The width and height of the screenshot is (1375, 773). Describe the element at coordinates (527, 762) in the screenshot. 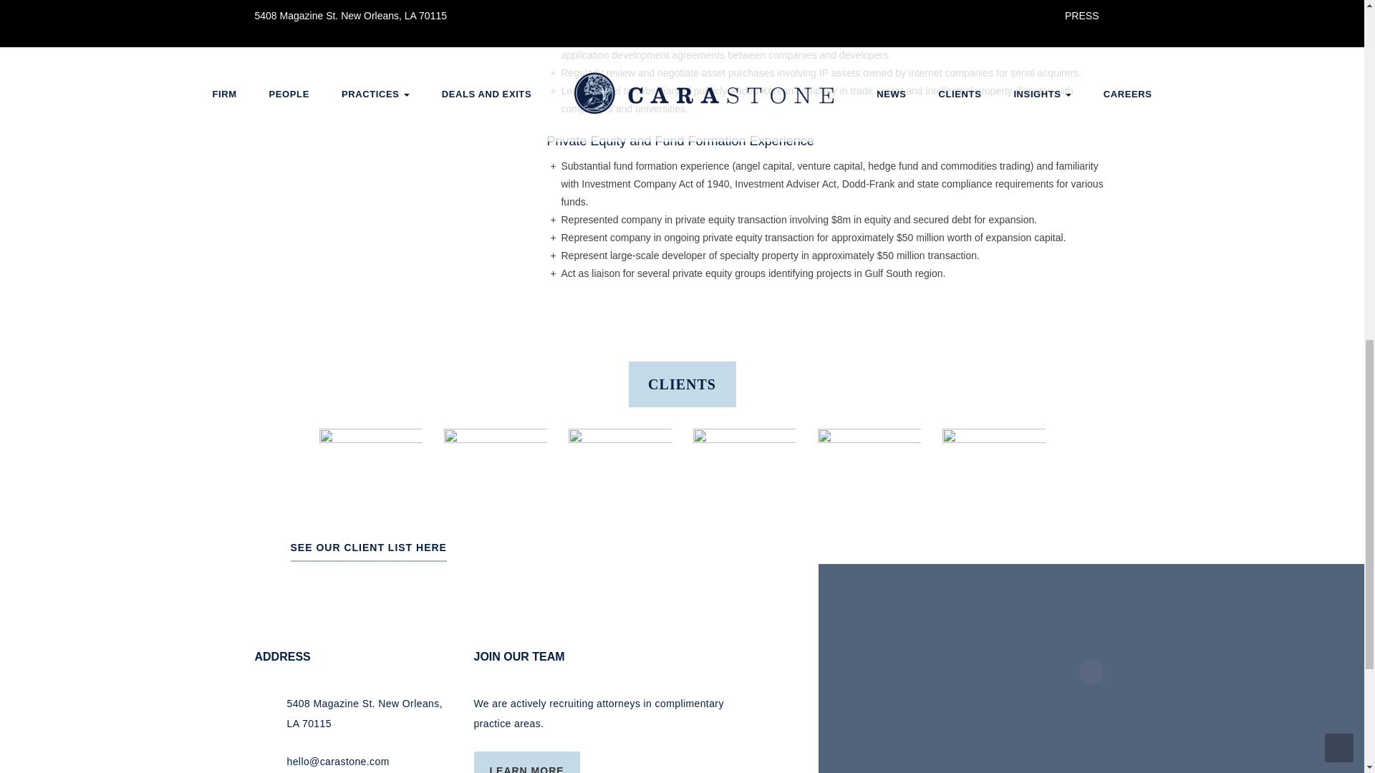

I see `LEARN MORE` at that location.